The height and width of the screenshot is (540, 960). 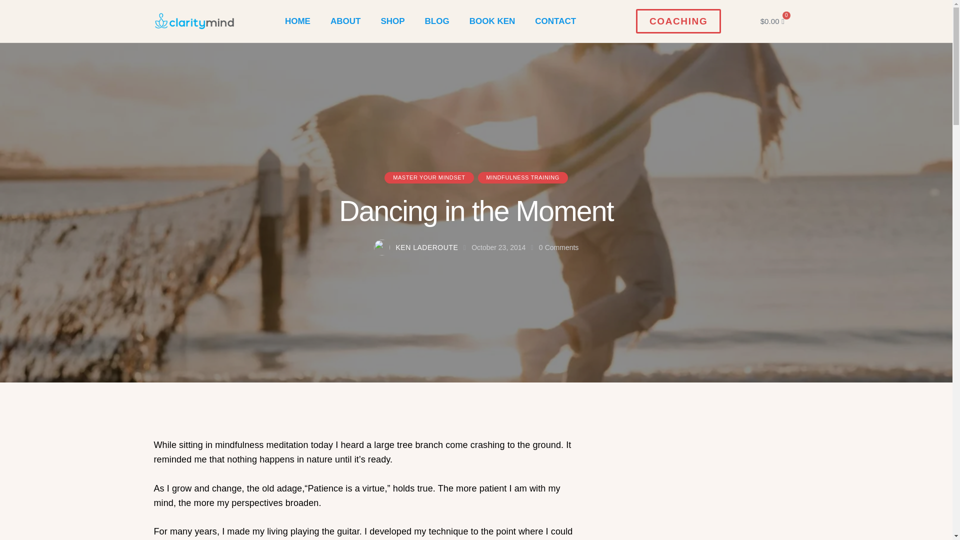 What do you see at coordinates (492, 21) in the screenshot?
I see `BOOK KEN` at bounding box center [492, 21].